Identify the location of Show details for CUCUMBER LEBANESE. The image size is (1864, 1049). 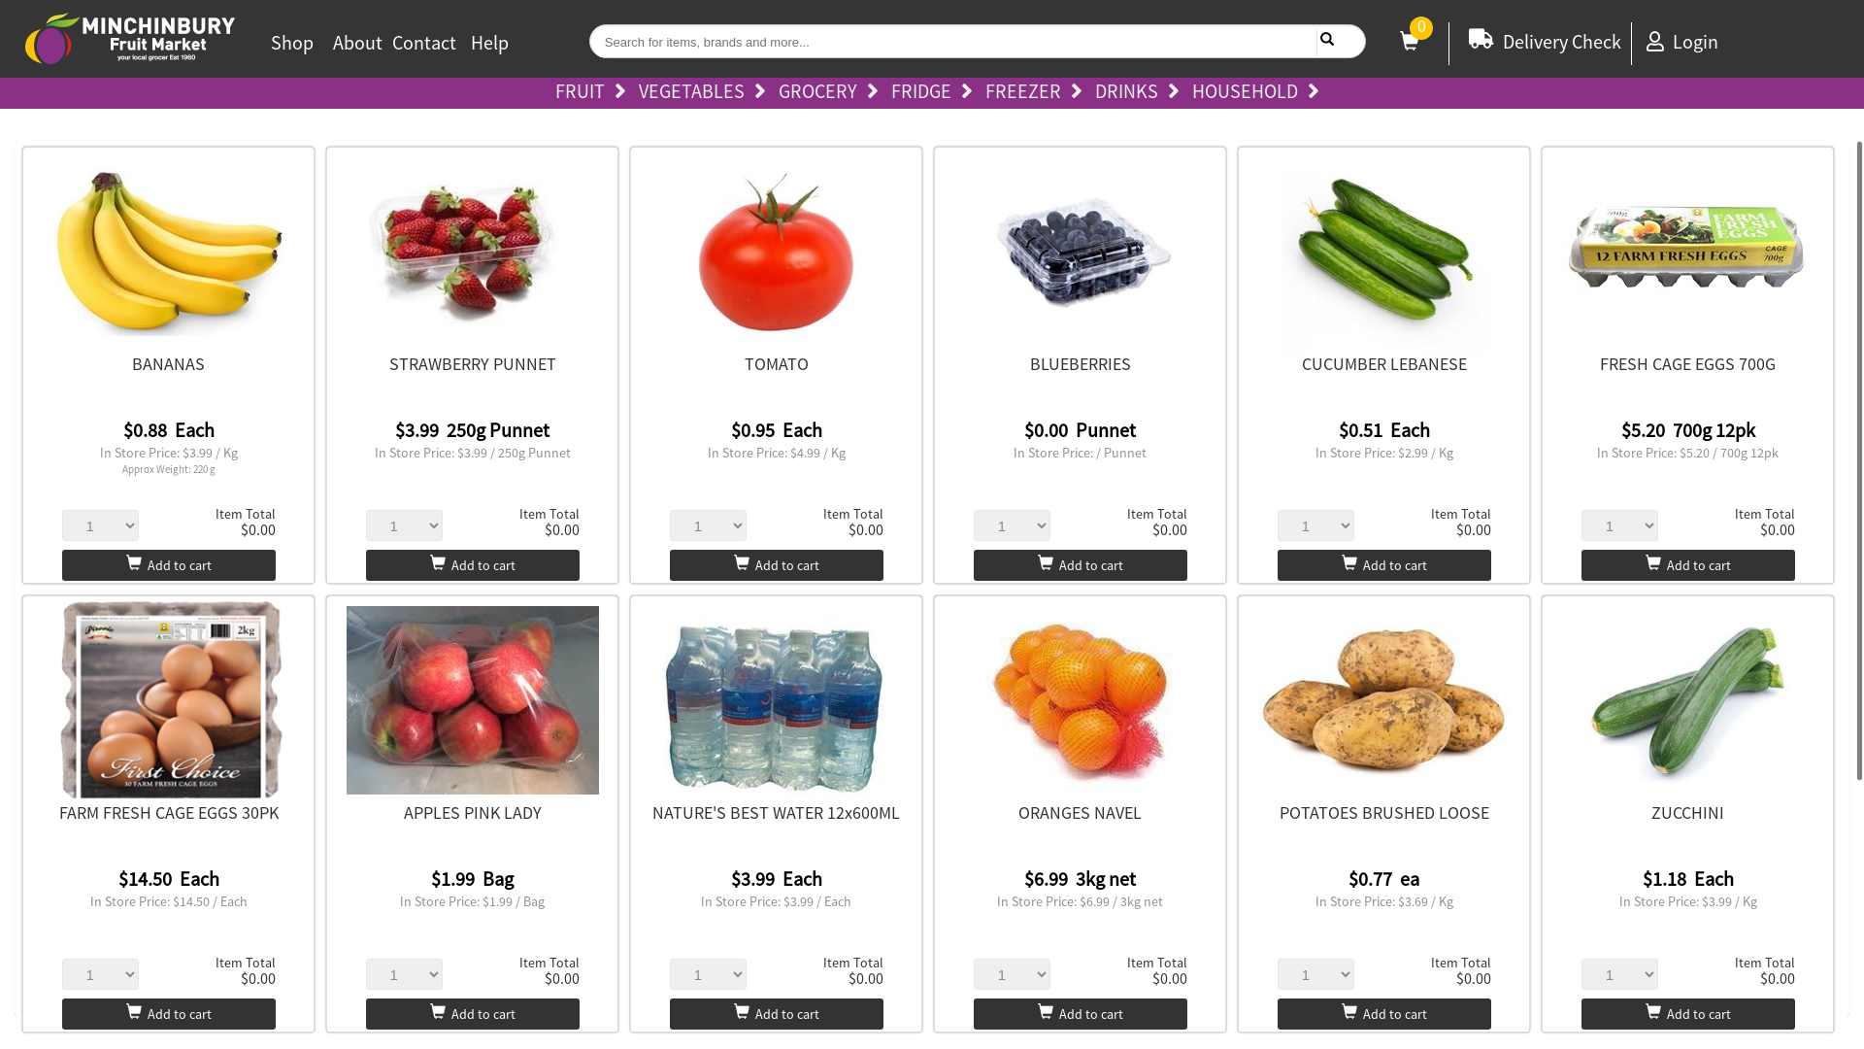
(1384, 252).